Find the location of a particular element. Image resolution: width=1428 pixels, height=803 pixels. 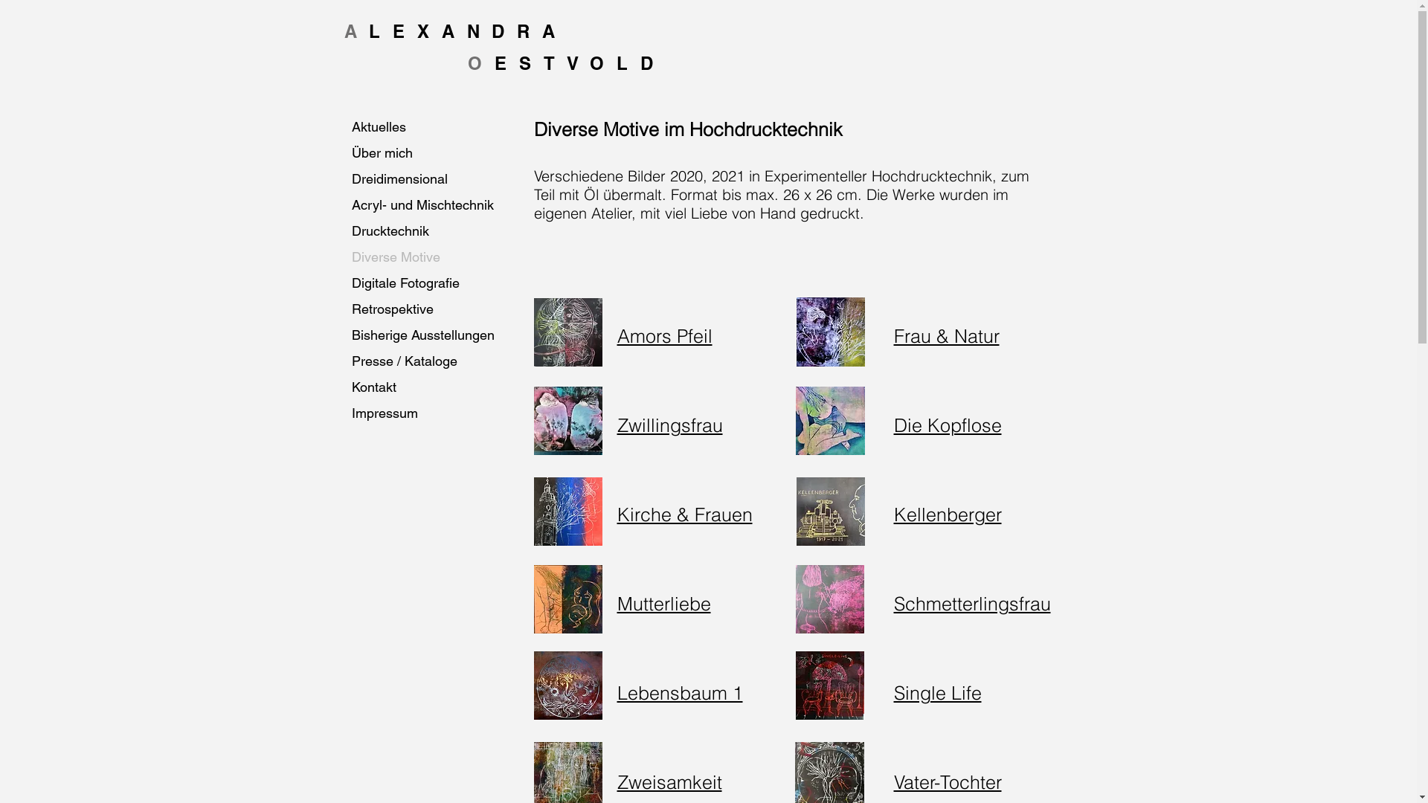

Kellenberger is located at coordinates (948, 515).